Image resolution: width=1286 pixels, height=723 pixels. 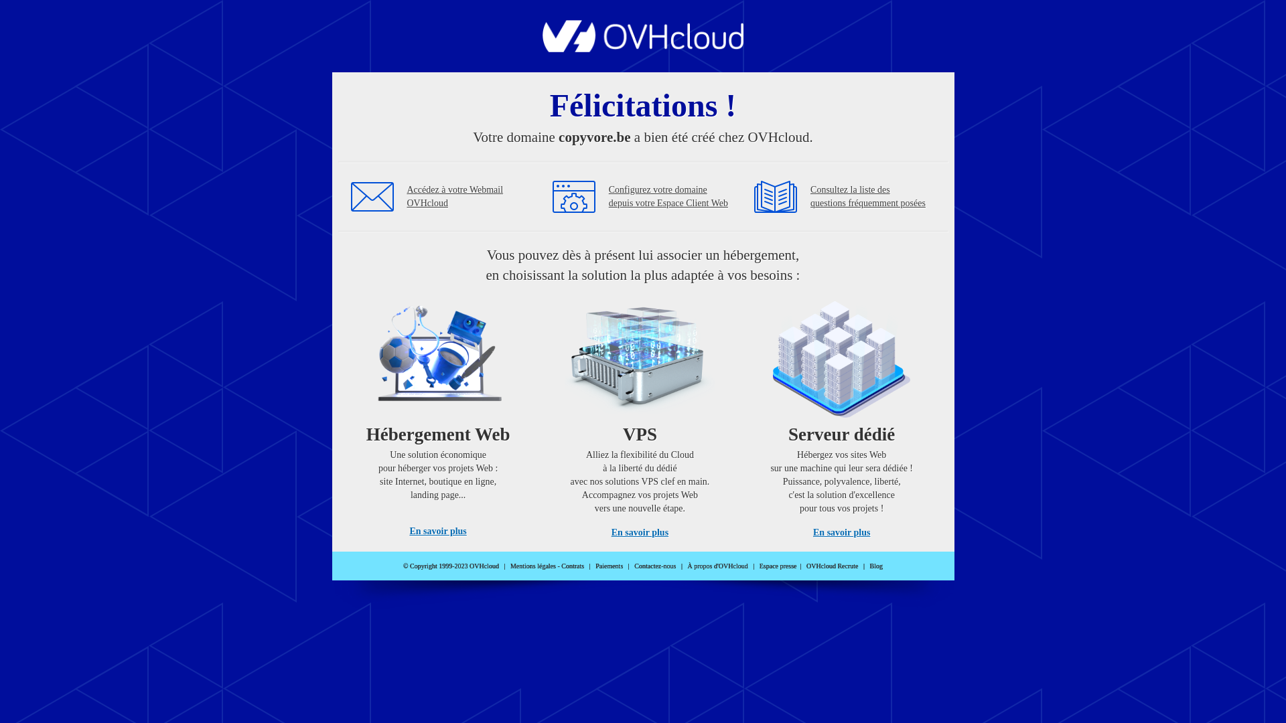 I want to click on Configurez votre domaine
depuis votre Espace Client Web, so click(x=668, y=197).